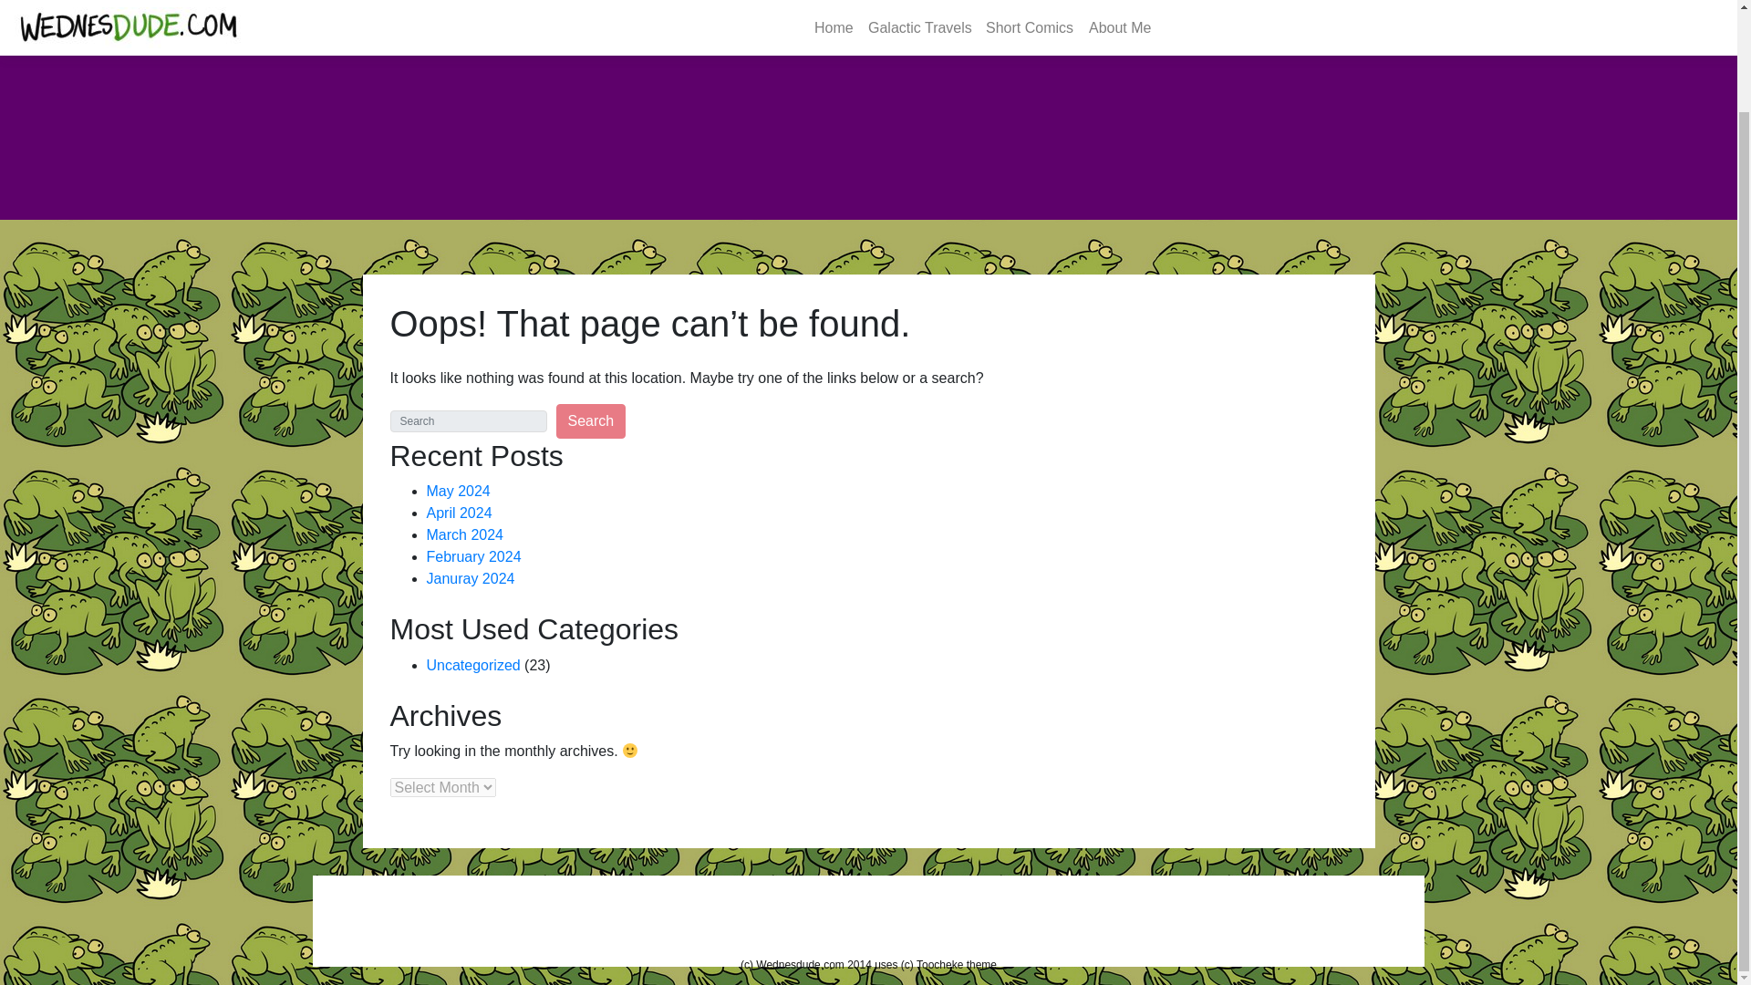 Image resolution: width=1751 pixels, height=985 pixels. What do you see at coordinates (471, 578) in the screenshot?
I see `Januray 2024` at bounding box center [471, 578].